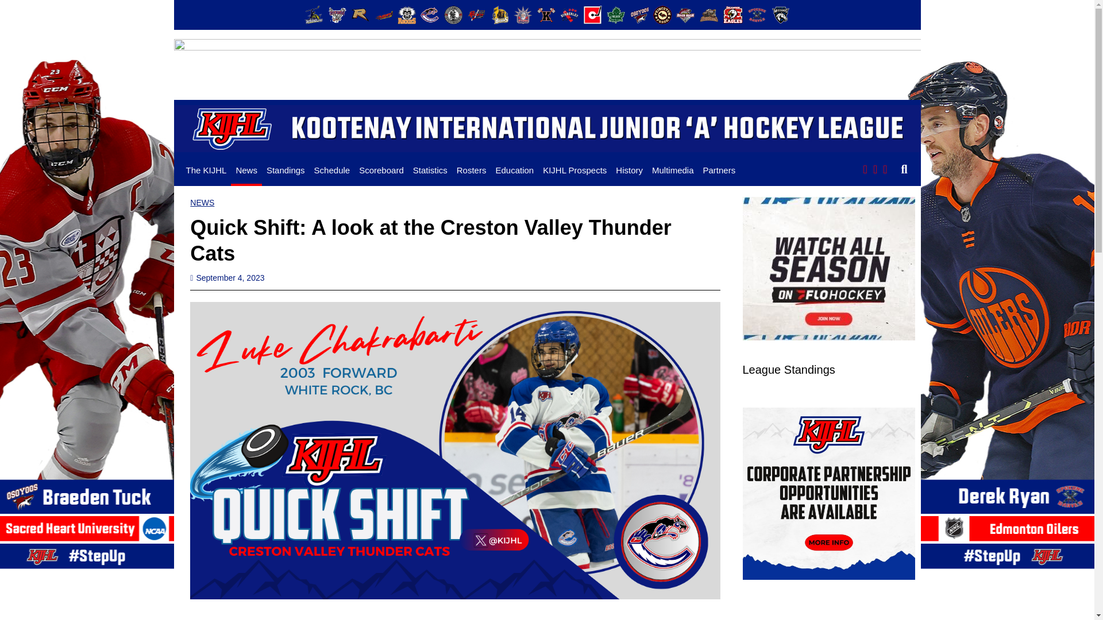  What do you see at coordinates (384, 15) in the screenshot?
I see `Chase Heat` at bounding box center [384, 15].